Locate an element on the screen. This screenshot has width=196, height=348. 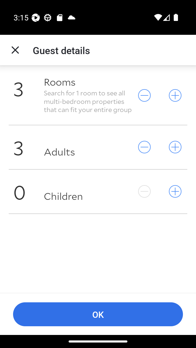
OK is located at coordinates (98, 314).